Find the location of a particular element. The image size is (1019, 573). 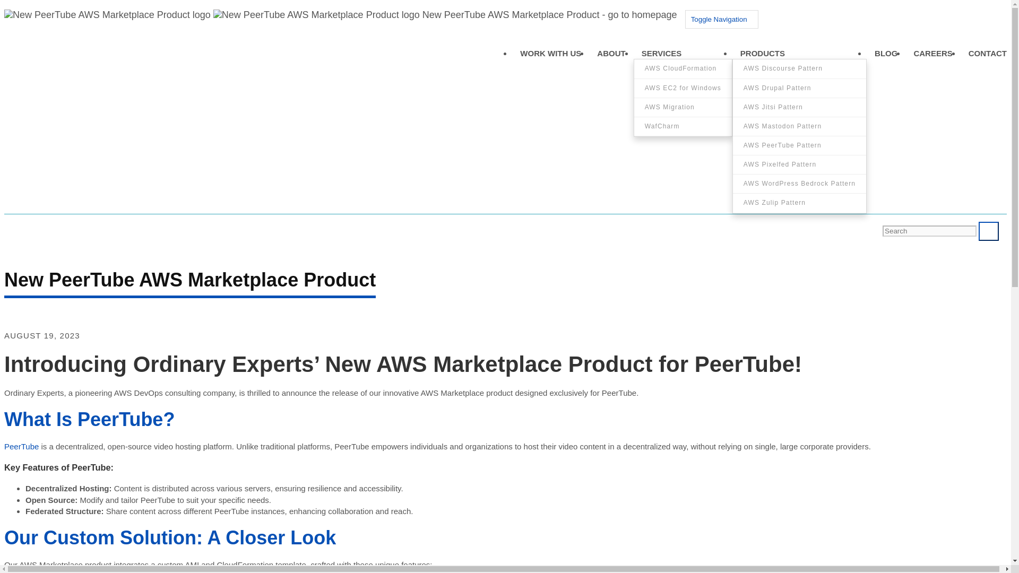

Toggle Navigation is located at coordinates (721, 19).